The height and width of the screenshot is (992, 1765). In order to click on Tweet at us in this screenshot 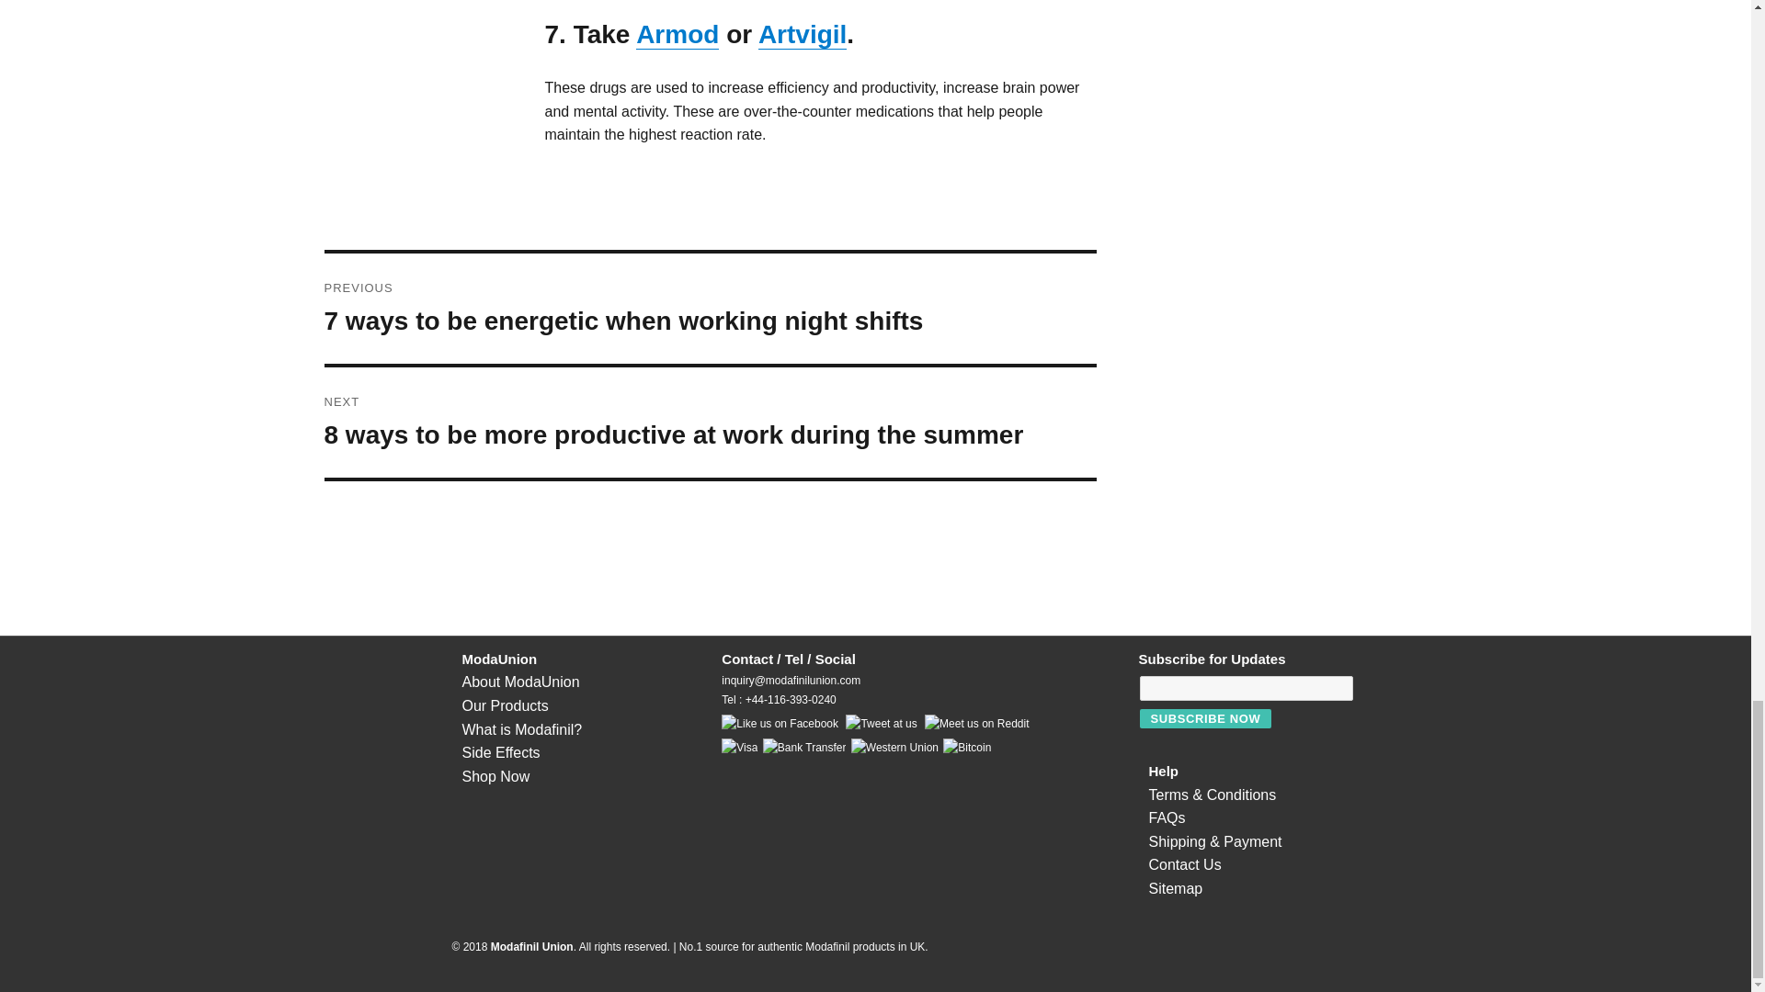, I will do `click(881, 724)`.